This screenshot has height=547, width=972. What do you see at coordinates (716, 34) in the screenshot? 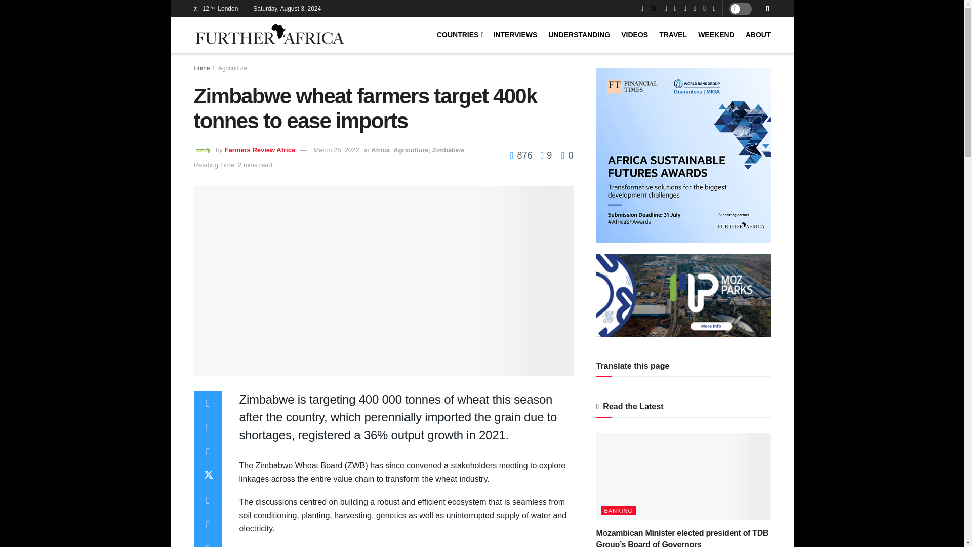
I see `WEEKEND` at bounding box center [716, 34].